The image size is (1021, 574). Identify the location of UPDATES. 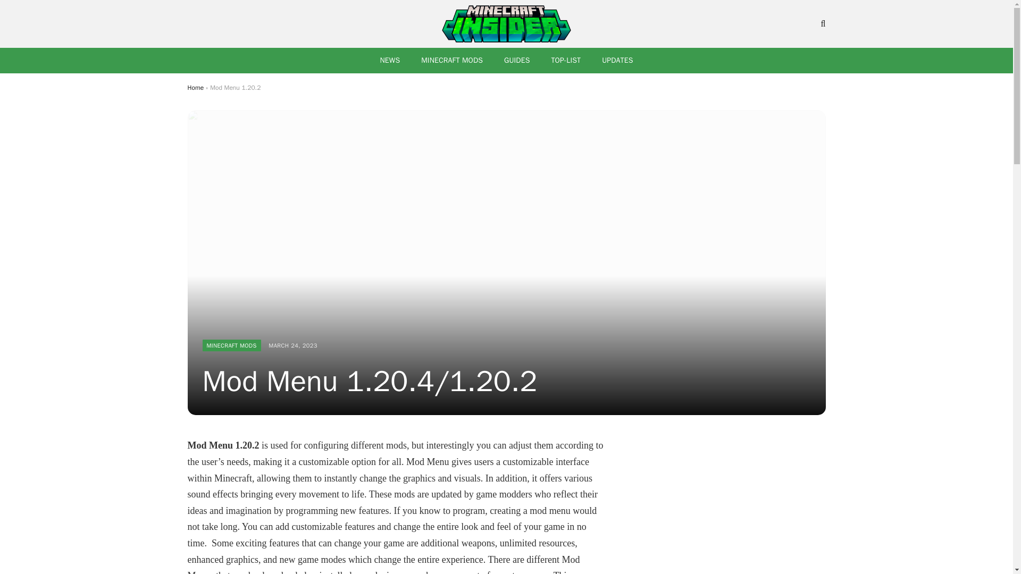
(617, 61).